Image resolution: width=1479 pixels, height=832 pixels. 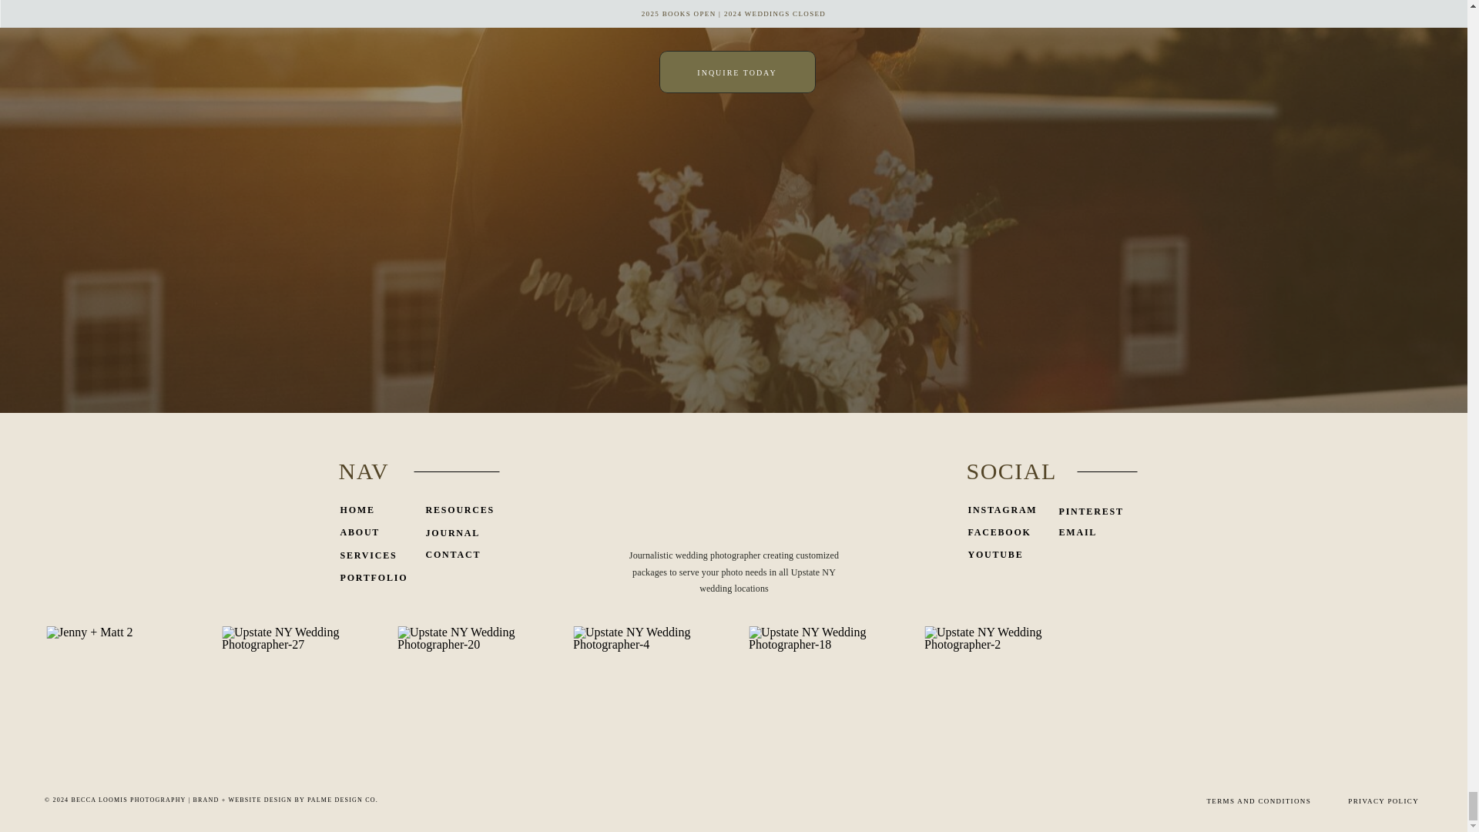 I want to click on YOUTUBE, so click(x=1004, y=556).